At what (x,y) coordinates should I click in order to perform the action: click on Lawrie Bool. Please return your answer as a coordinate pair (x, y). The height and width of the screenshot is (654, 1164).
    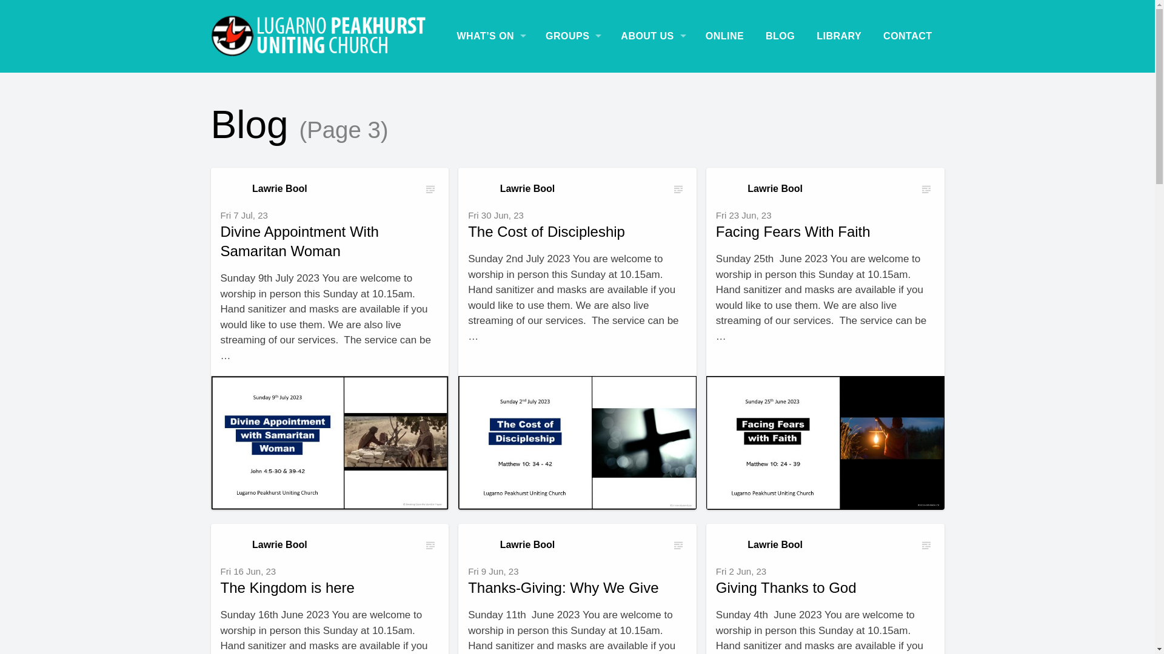
    Looking at the image, I should click on (512, 545).